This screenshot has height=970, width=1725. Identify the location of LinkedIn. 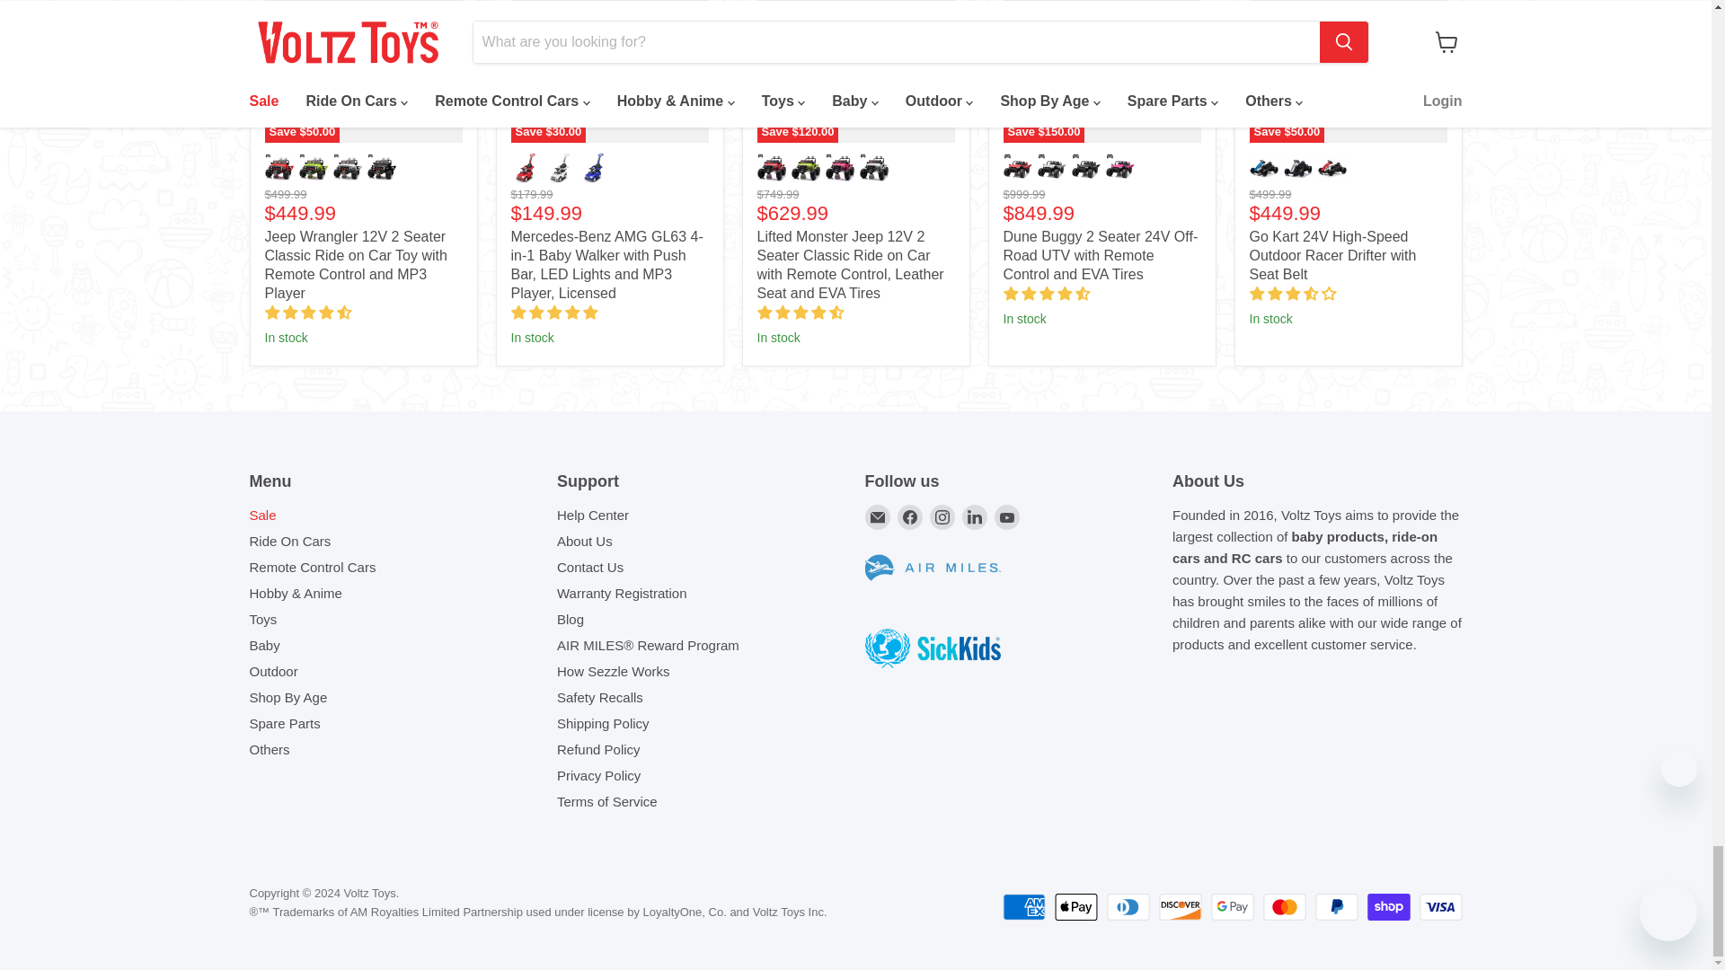
(974, 516).